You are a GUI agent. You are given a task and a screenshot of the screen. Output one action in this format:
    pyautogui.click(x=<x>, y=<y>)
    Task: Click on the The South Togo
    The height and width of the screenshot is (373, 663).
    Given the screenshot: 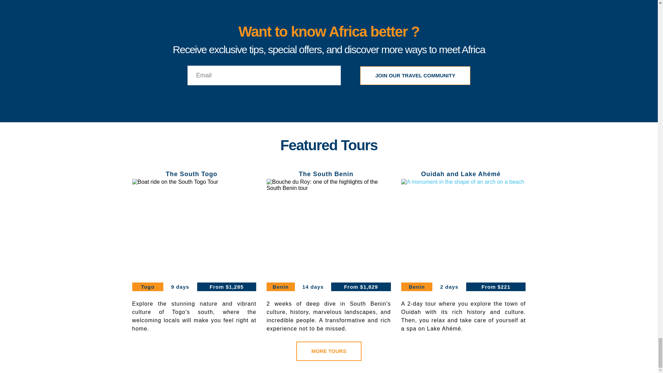 What is the action you would take?
    pyautogui.click(x=191, y=174)
    